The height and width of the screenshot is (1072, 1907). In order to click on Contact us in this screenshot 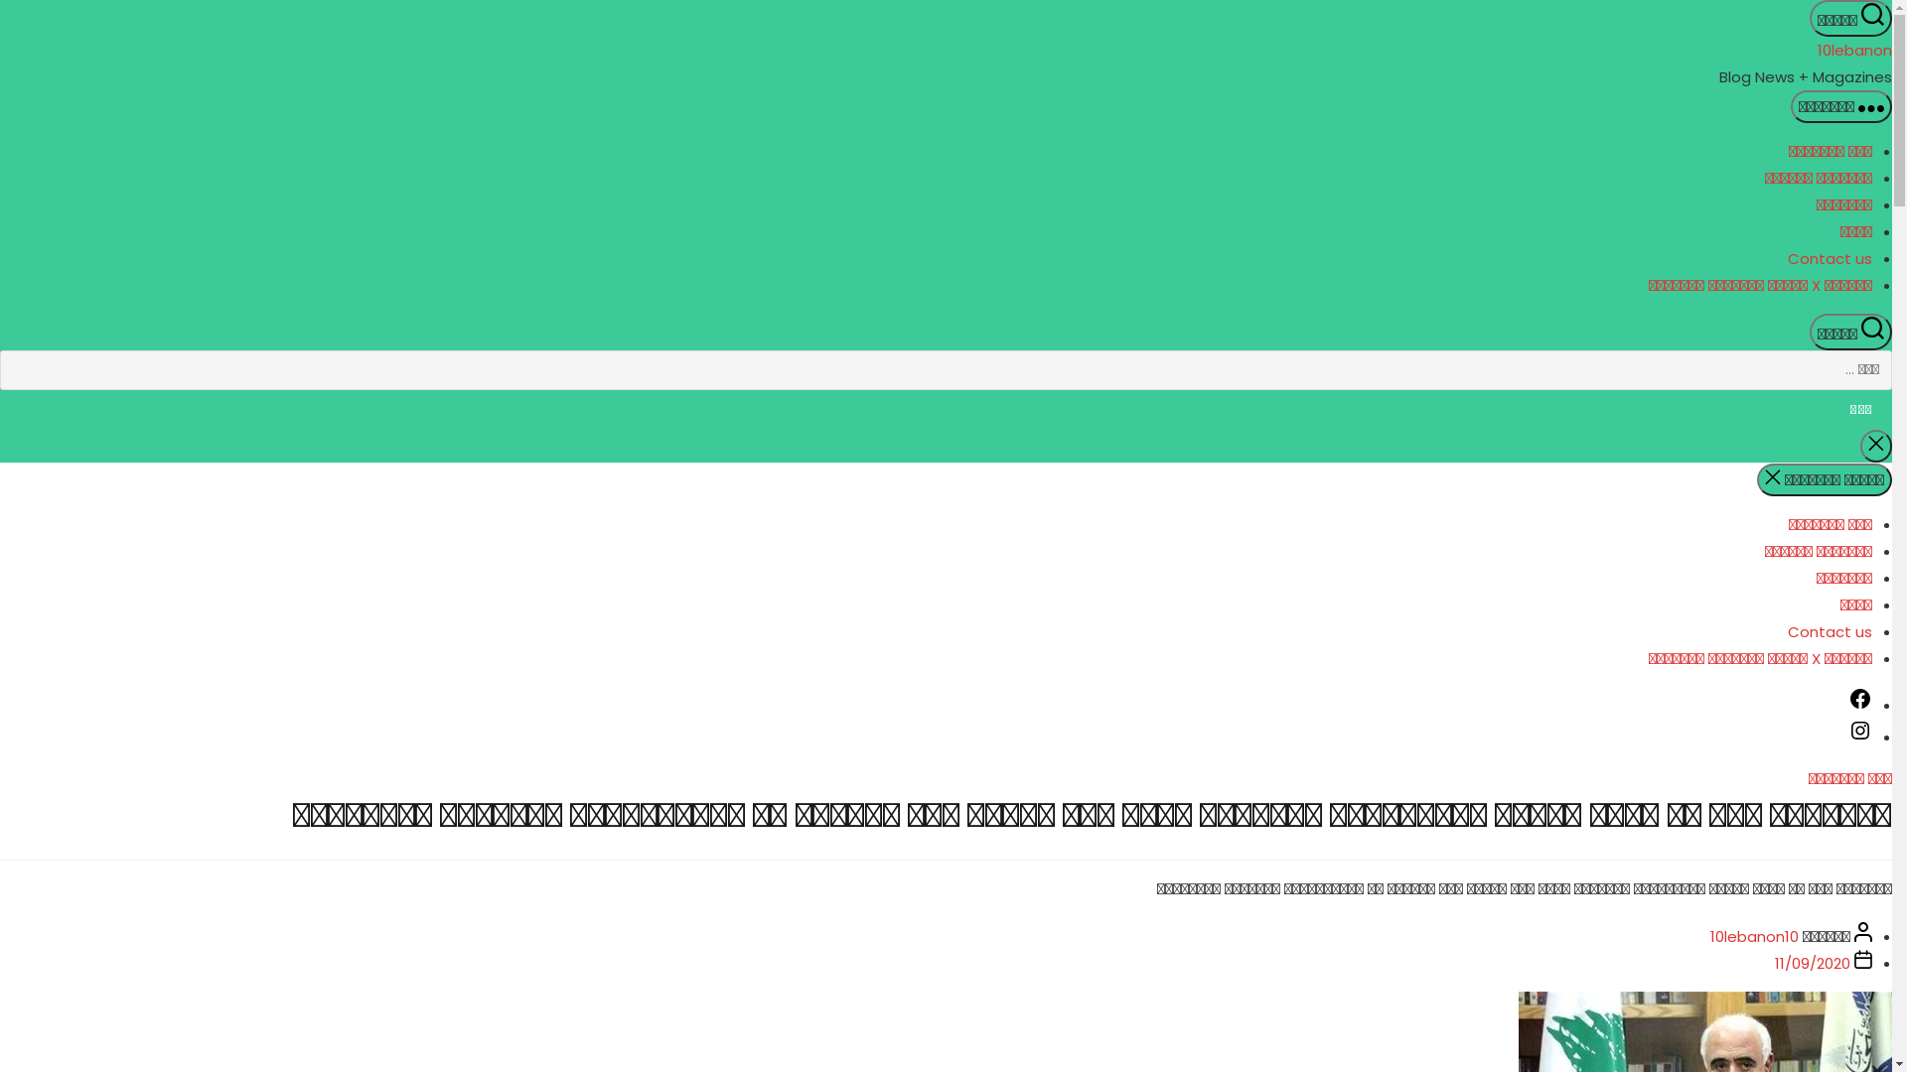, I will do `click(1830, 258)`.